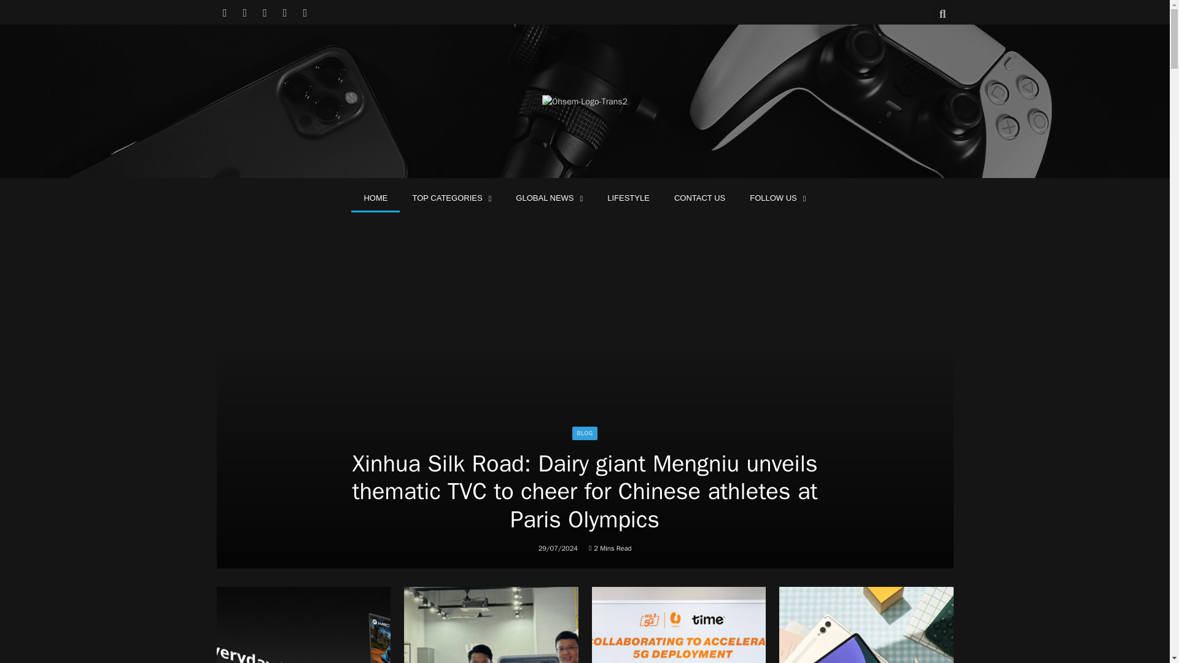 The height and width of the screenshot is (663, 1179). What do you see at coordinates (451, 198) in the screenshot?
I see `TOP CATEGORIES` at bounding box center [451, 198].